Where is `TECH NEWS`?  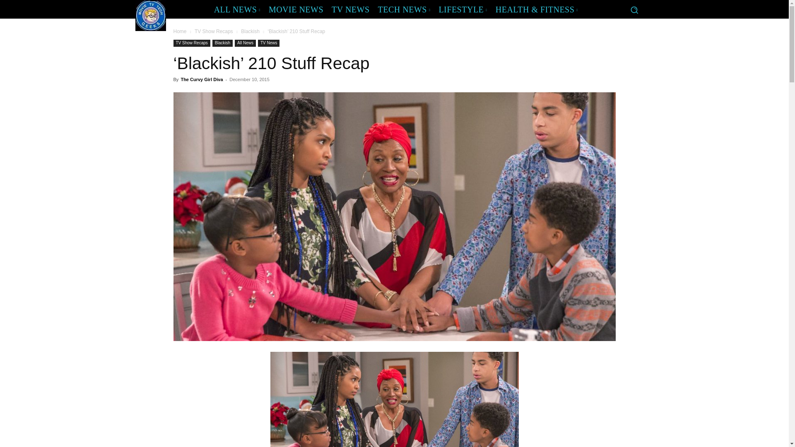 TECH NEWS is located at coordinates (404, 9).